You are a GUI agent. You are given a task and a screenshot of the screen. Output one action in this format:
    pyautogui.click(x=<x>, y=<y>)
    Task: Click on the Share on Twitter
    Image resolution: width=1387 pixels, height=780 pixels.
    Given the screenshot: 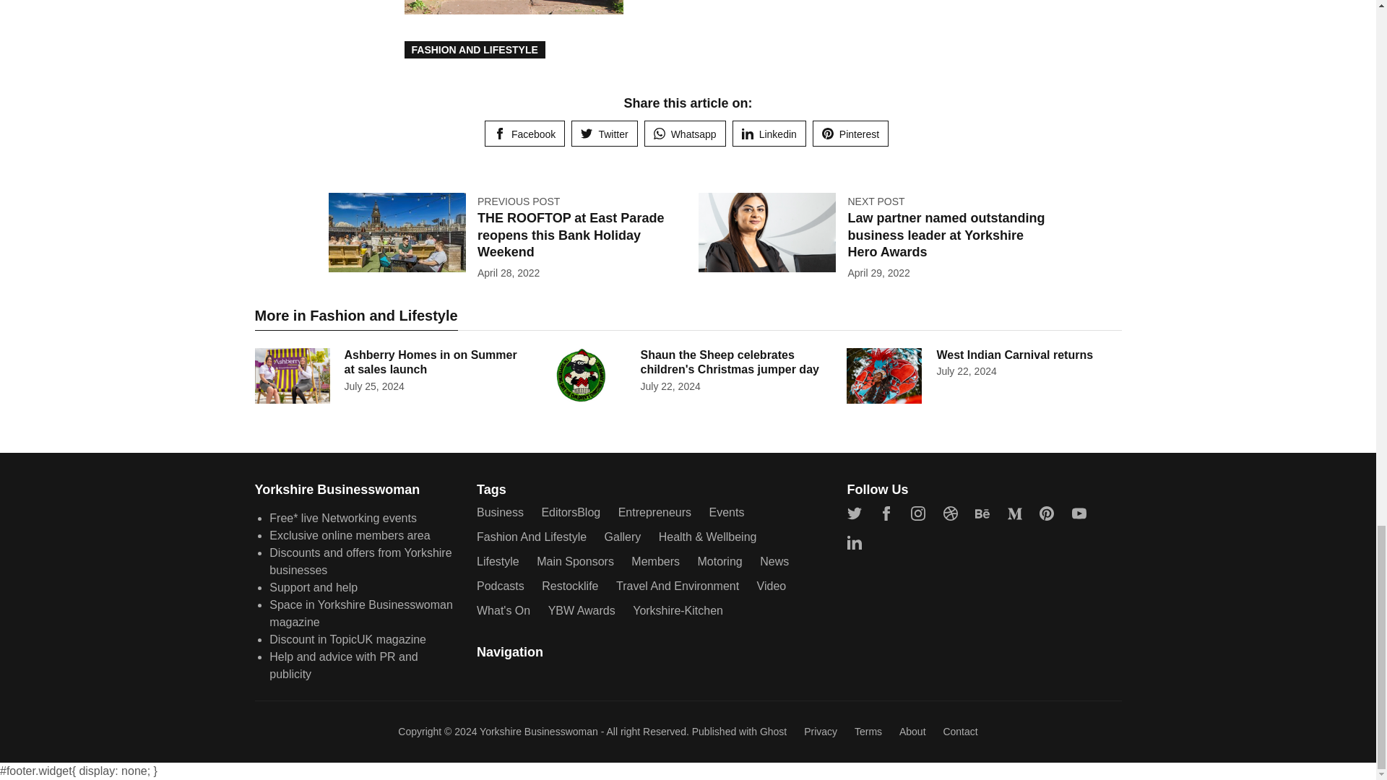 What is the action you would take?
    pyautogui.click(x=604, y=134)
    